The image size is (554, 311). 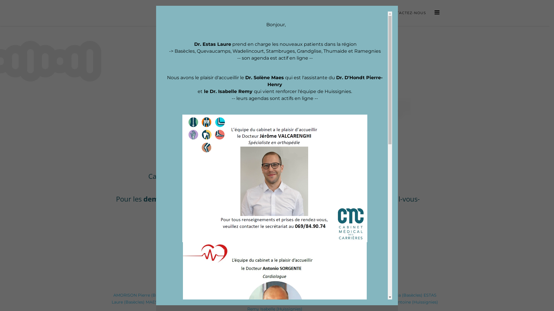 I want to click on ACCUEIL, so click(x=191, y=13).